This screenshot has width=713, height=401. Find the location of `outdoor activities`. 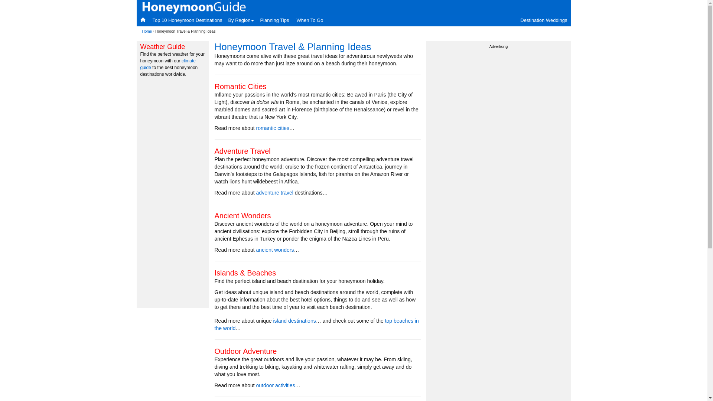

outdoor activities is located at coordinates (276, 385).